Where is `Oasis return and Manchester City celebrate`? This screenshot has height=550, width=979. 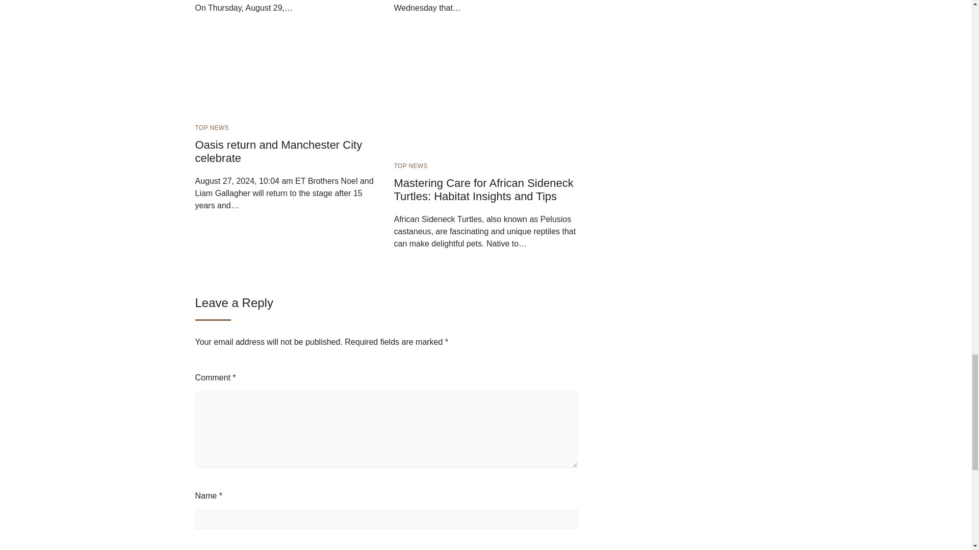 Oasis return and Manchester City celebrate is located at coordinates (271, 68).